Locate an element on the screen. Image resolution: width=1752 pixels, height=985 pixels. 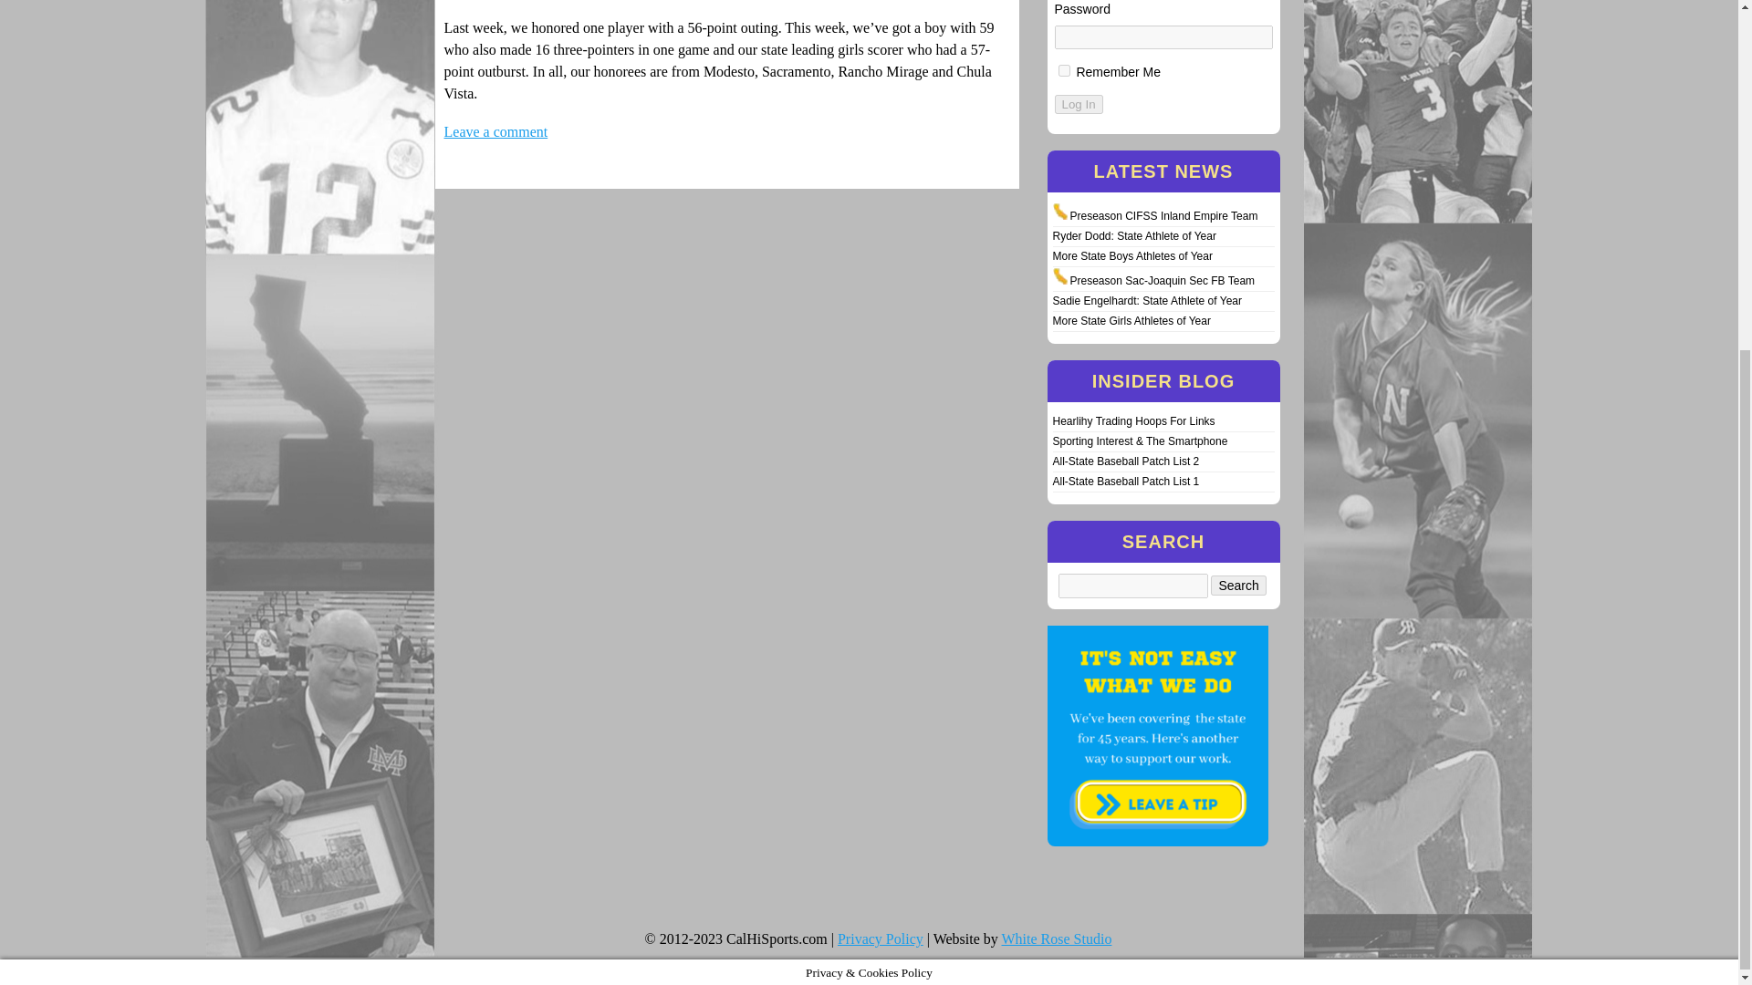
Permalink to More State Boys Athletes of Year is located at coordinates (1131, 256).